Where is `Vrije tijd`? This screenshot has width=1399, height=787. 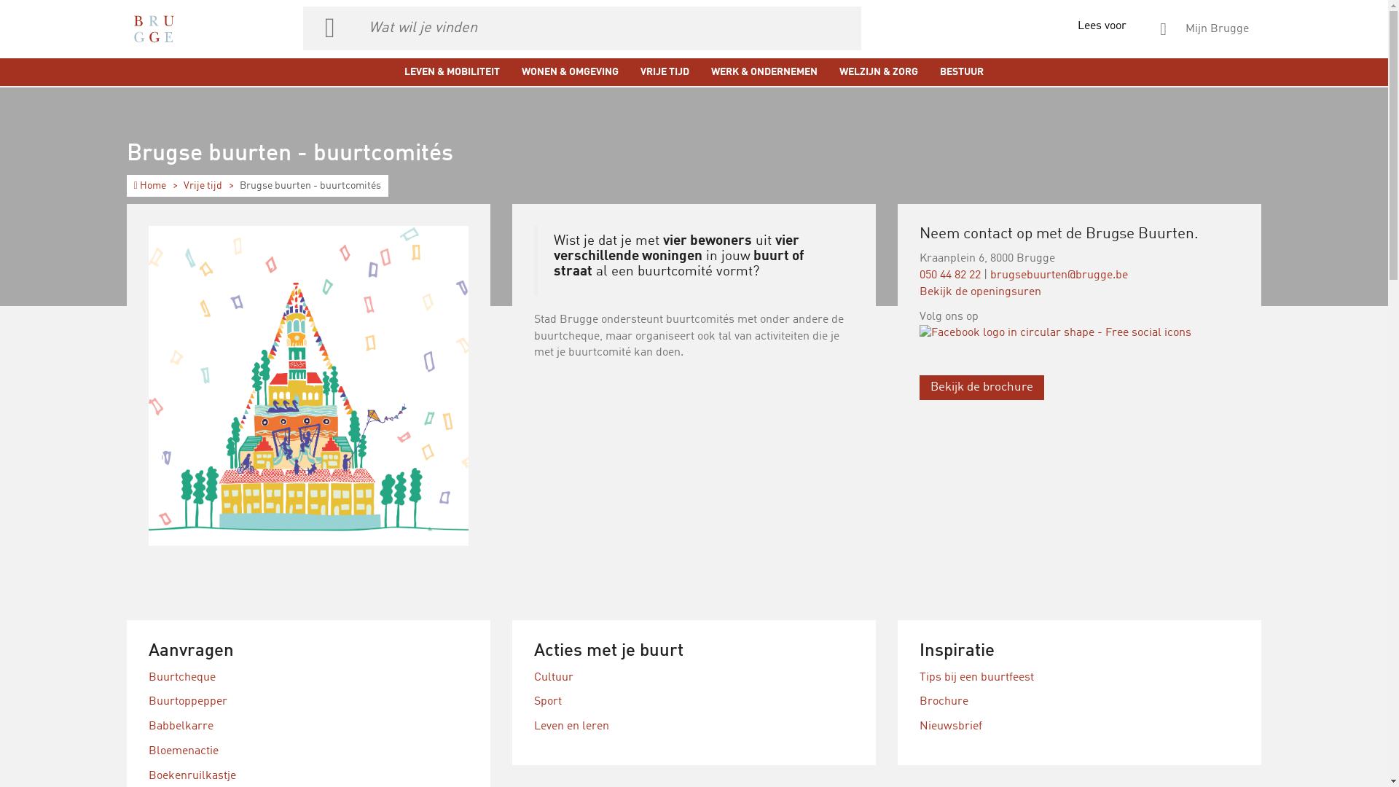
Vrije tijd is located at coordinates (203, 186).